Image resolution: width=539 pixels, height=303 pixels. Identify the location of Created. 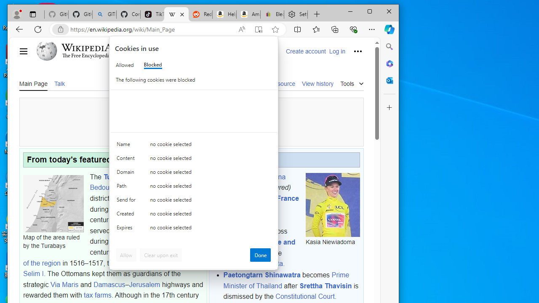
(127, 215).